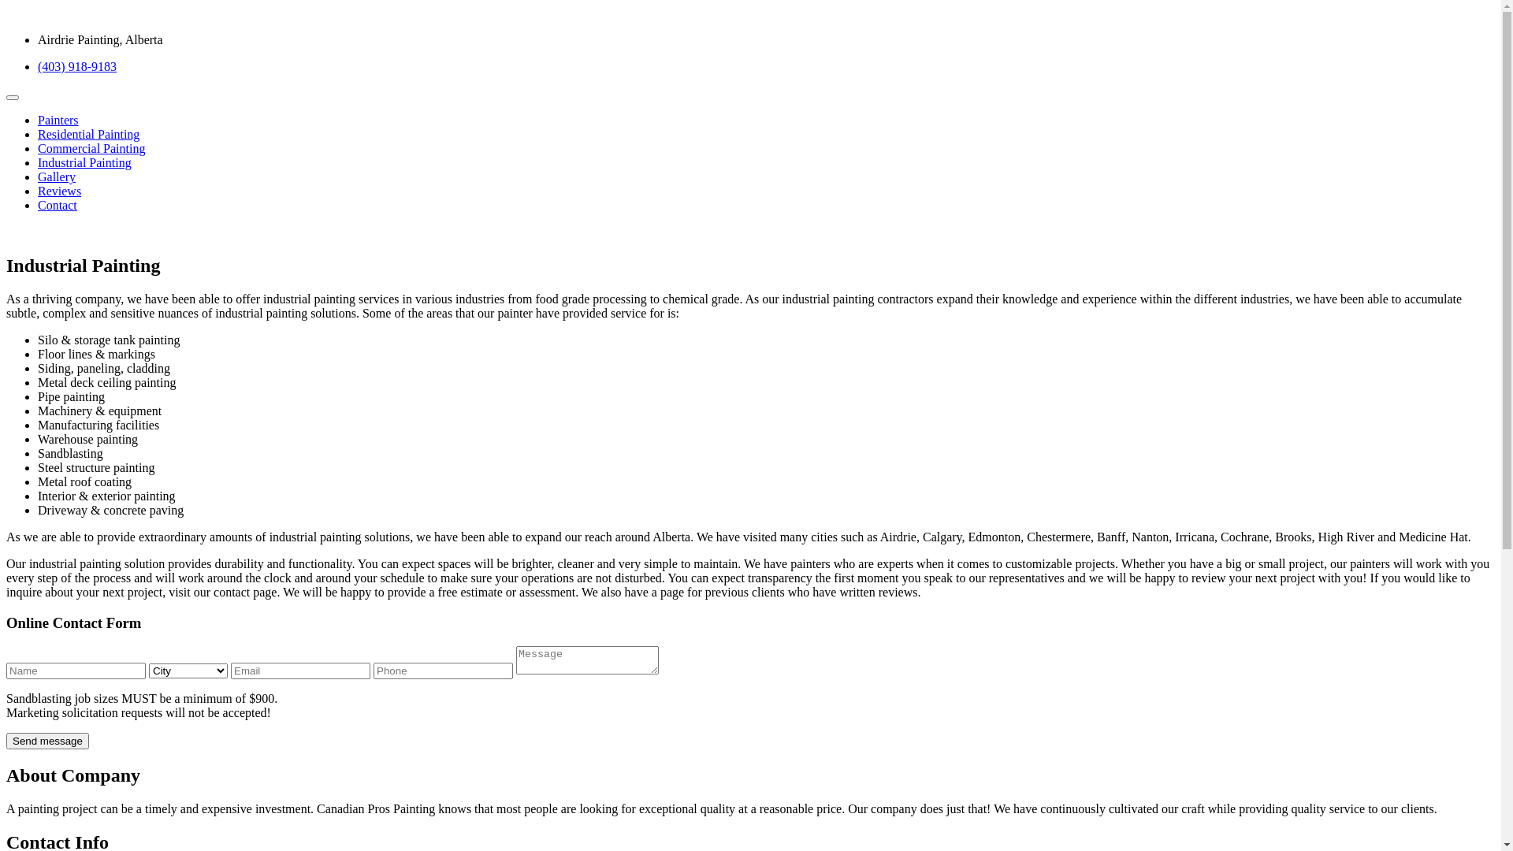 Image resolution: width=1513 pixels, height=851 pixels. What do you see at coordinates (77, 66) in the screenshot?
I see `(403) 918-9183` at bounding box center [77, 66].